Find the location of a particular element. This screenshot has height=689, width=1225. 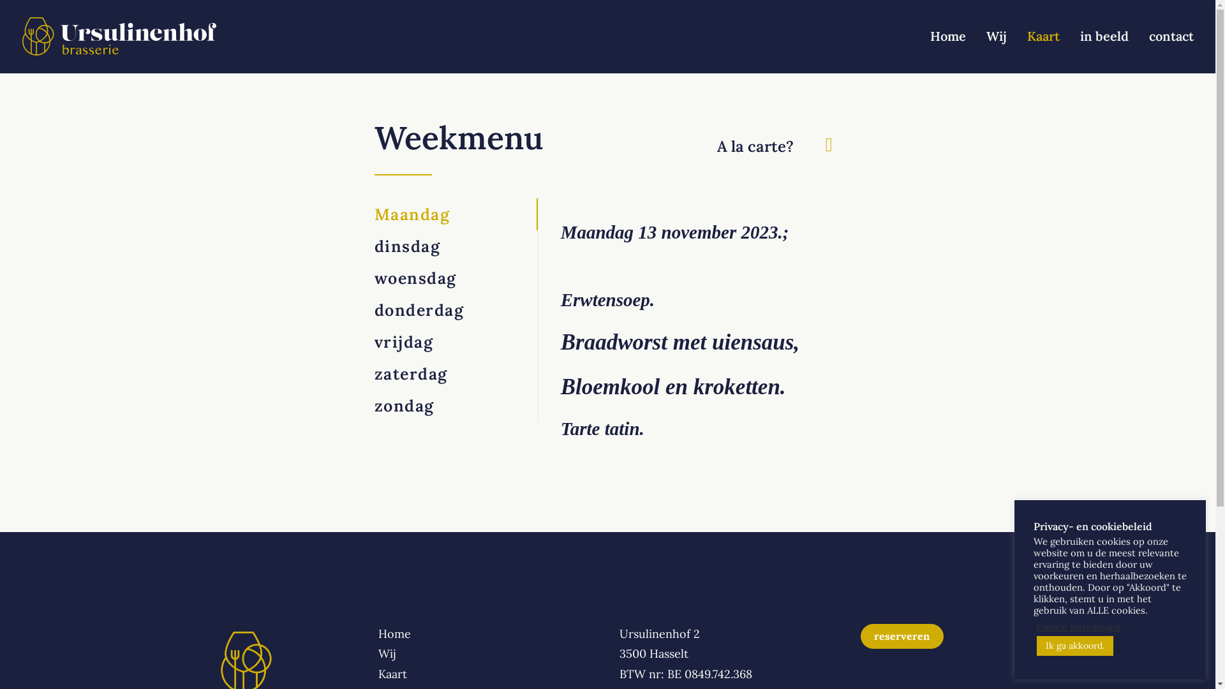

dinsdag is located at coordinates (456, 246).